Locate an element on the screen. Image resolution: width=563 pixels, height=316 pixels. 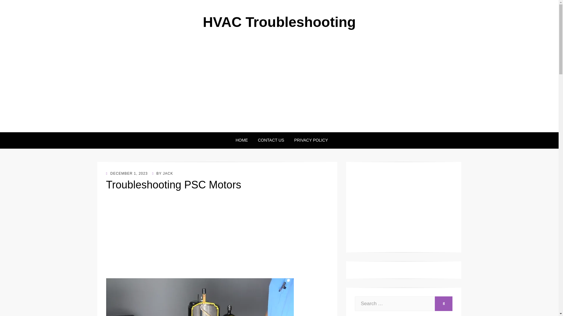
DECEMBER 1, 2023 is located at coordinates (127, 174).